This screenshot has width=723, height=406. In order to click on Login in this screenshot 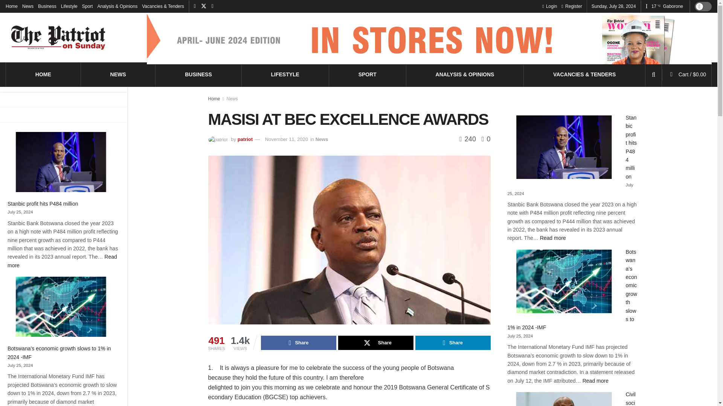, I will do `click(43, 74)`.